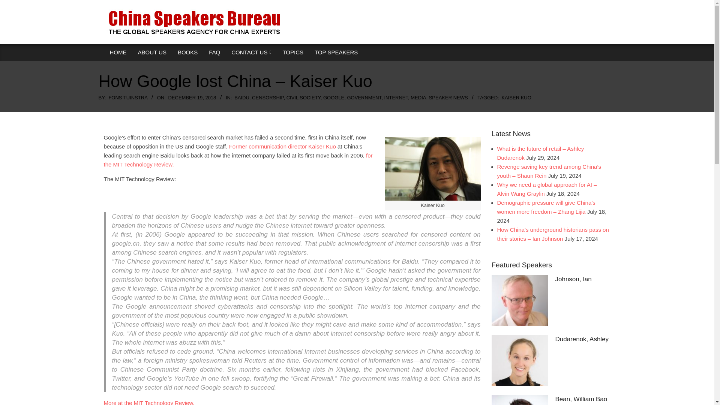 The height and width of the screenshot is (405, 720). I want to click on CENSORSHIP, so click(268, 97).